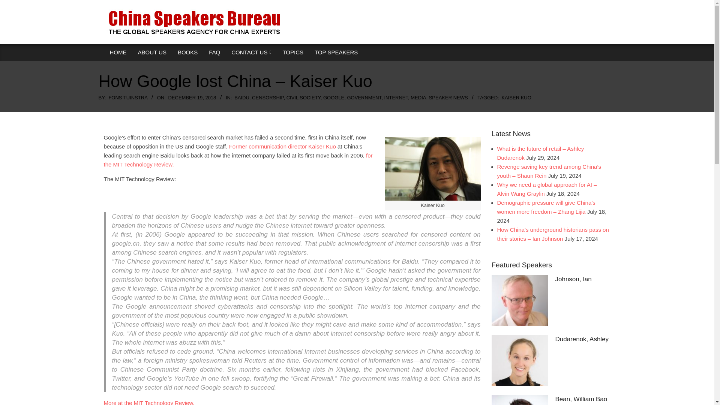 The height and width of the screenshot is (405, 720). I want to click on CENSORSHIP, so click(268, 97).